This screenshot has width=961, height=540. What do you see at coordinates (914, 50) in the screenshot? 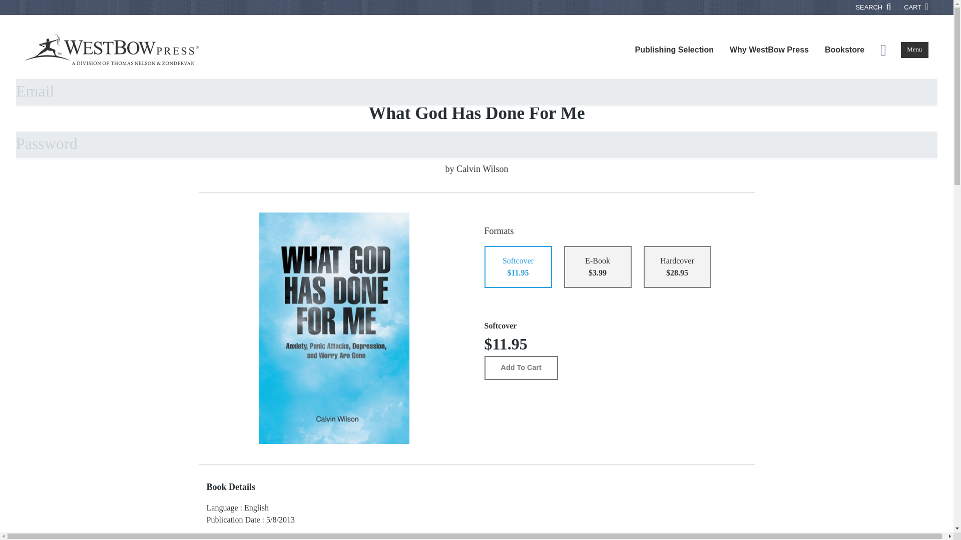
I see `Menu` at bounding box center [914, 50].